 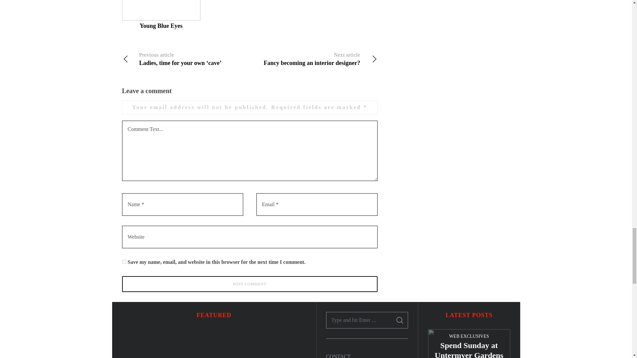 I want to click on yes, so click(x=124, y=262).